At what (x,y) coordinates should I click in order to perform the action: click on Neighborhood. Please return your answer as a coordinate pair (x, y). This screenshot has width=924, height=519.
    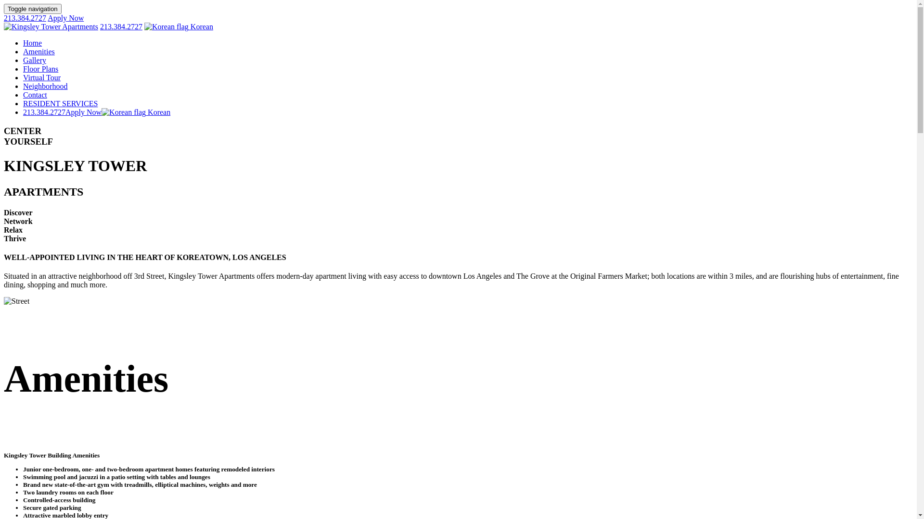
    Looking at the image, I should click on (45, 86).